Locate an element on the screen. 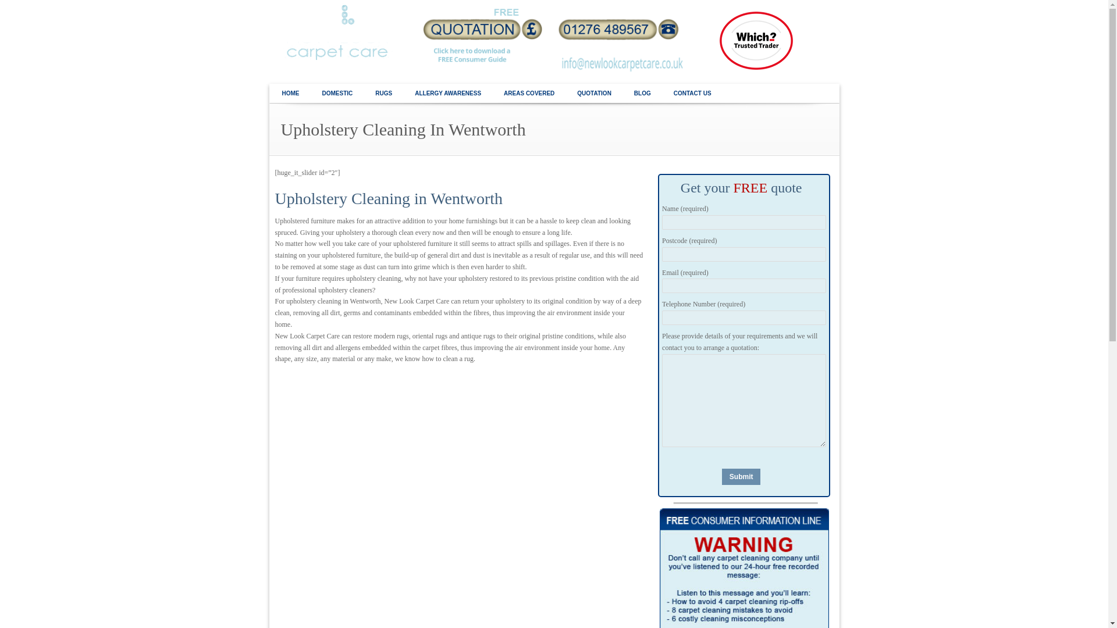 This screenshot has height=628, width=1117. CONTACT US is located at coordinates (692, 94).